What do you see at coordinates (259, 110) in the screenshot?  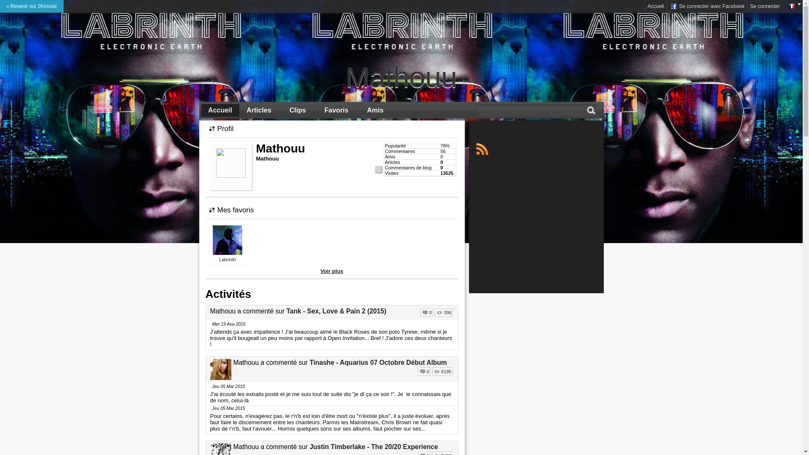 I see `Articles` at bounding box center [259, 110].